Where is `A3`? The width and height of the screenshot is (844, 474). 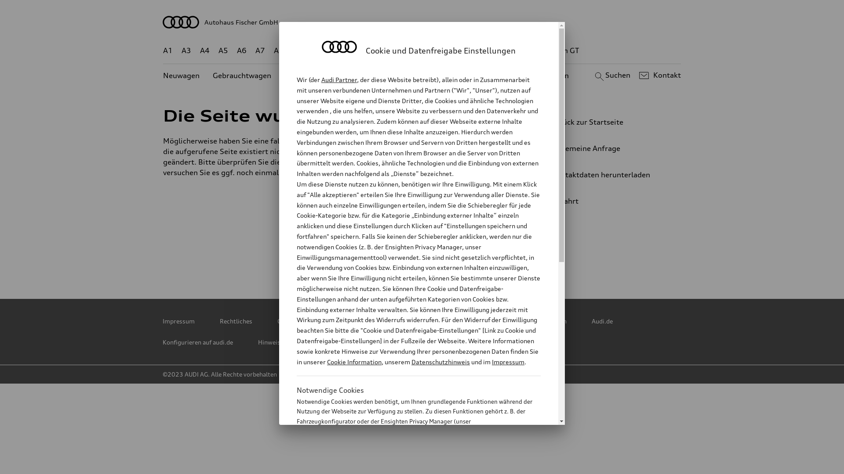 A3 is located at coordinates (186, 51).